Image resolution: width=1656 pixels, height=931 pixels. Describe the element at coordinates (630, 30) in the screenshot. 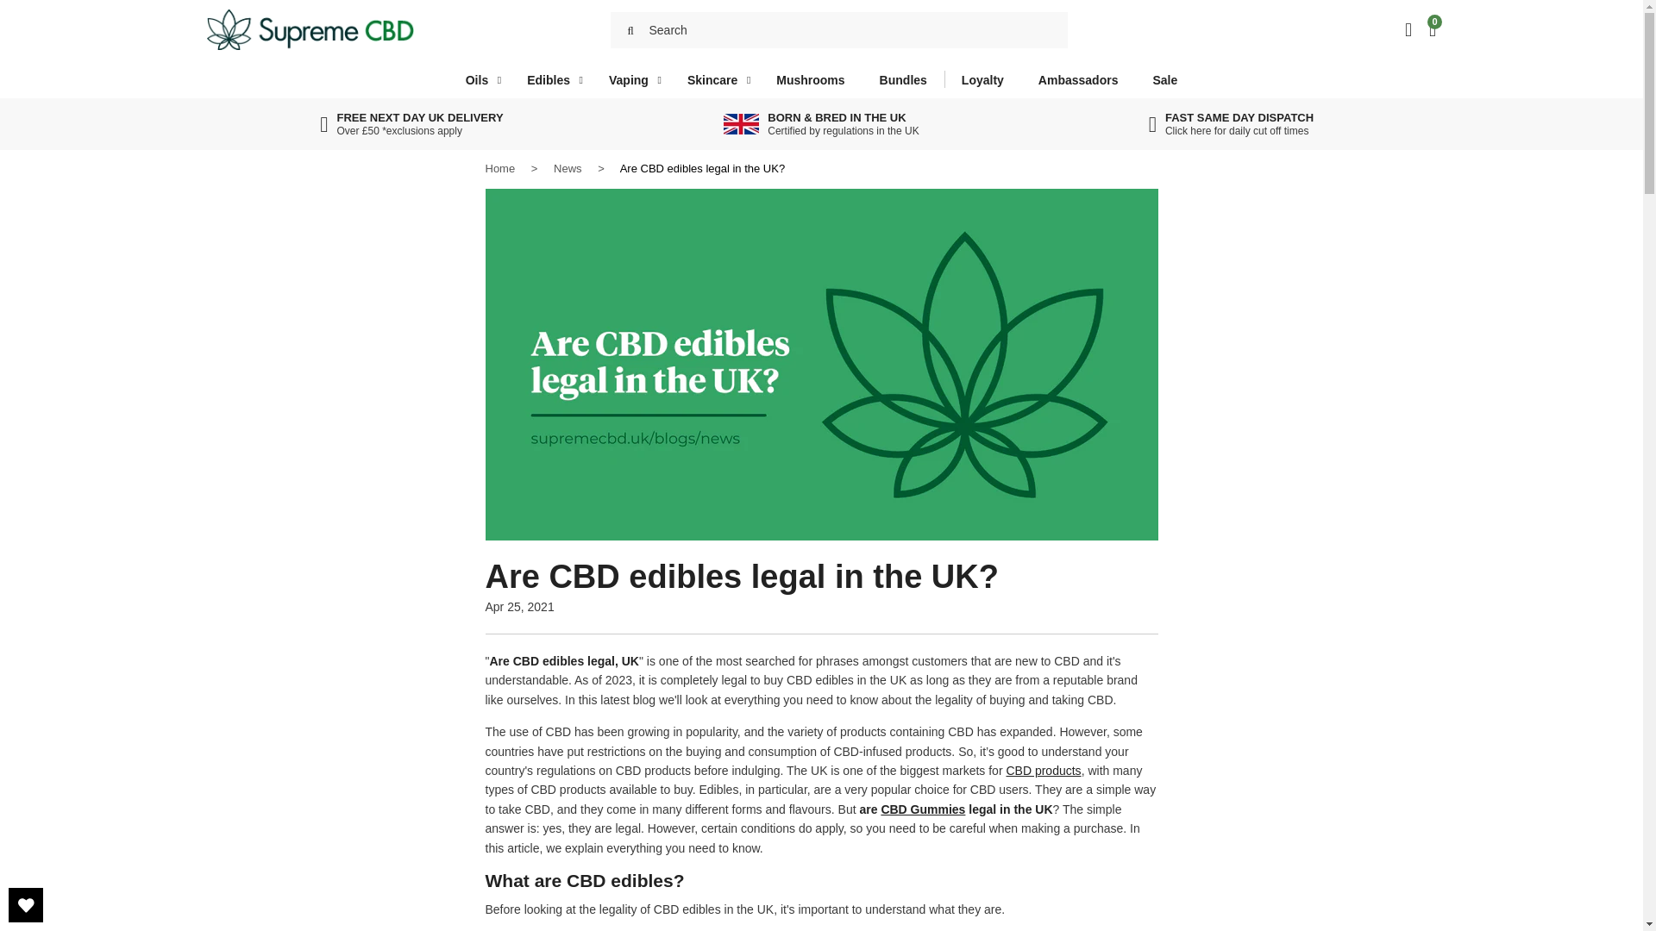

I see `Loyalty` at that location.